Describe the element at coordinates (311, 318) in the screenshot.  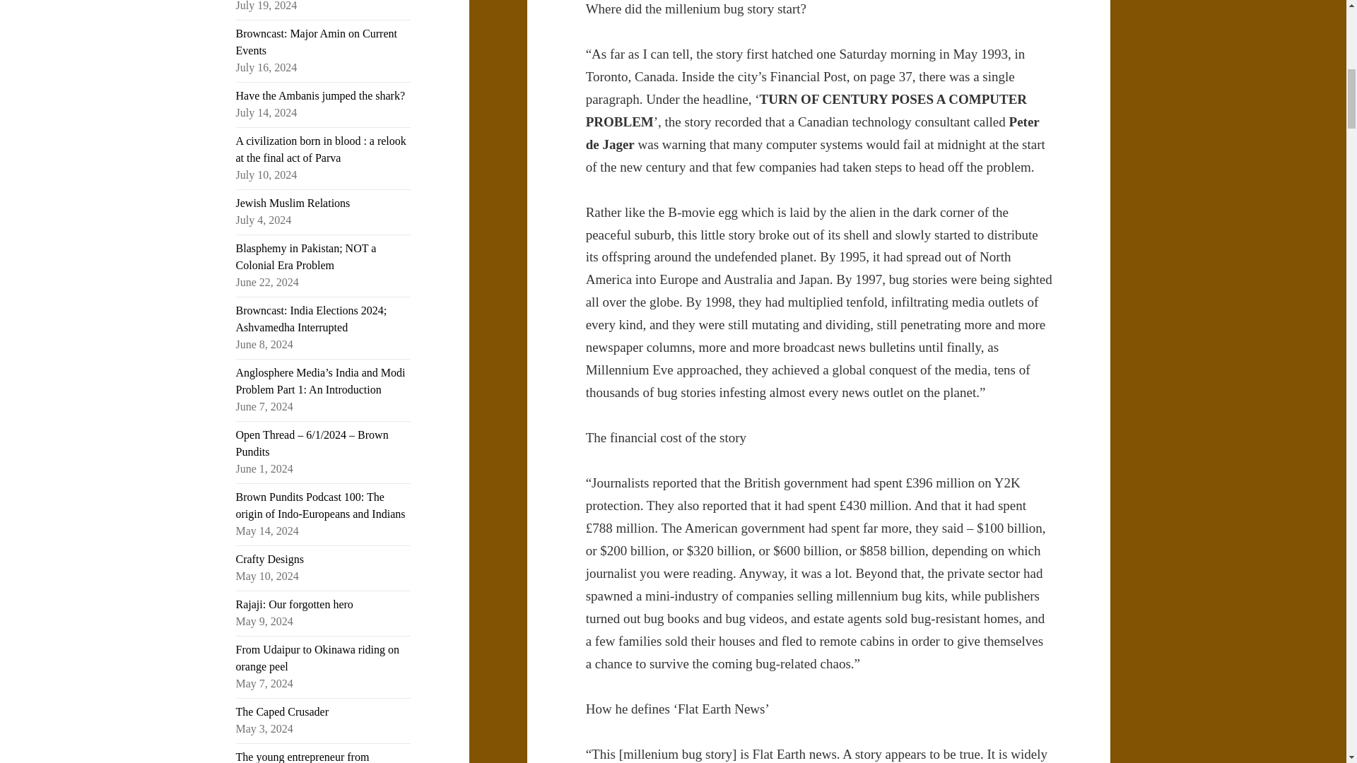
I see `Browncast: India Elections 2024; Ashvamedha Interrupted` at that location.